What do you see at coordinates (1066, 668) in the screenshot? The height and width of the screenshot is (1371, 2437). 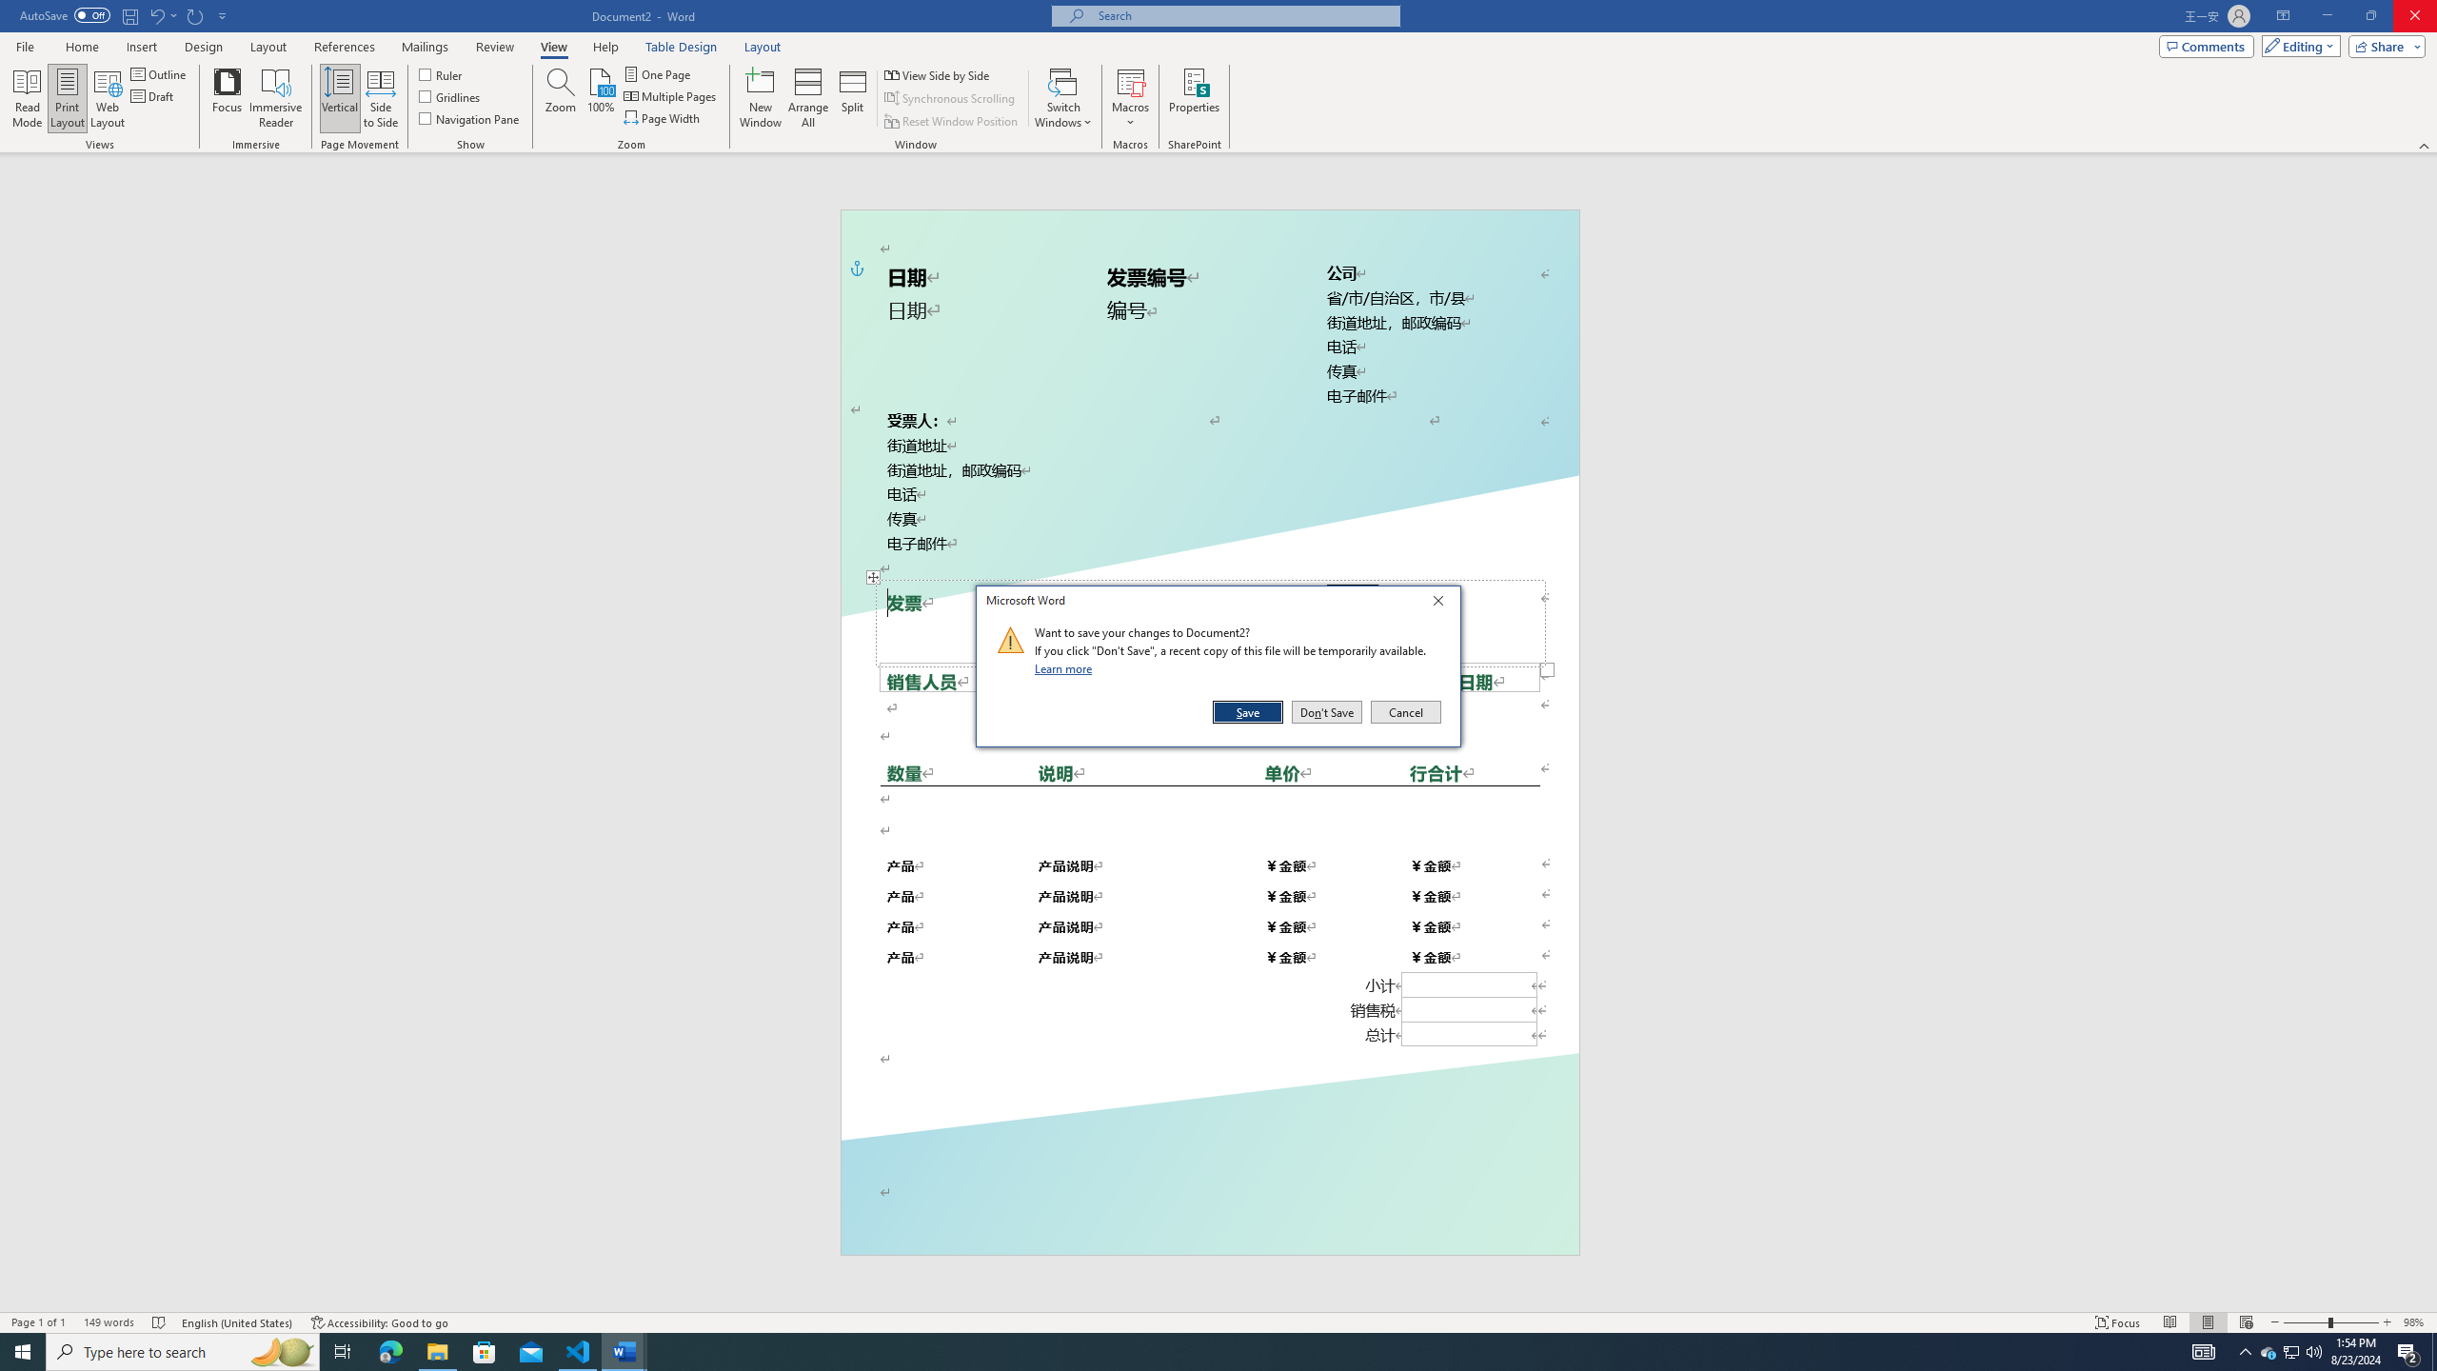 I see `Learn more` at bounding box center [1066, 668].